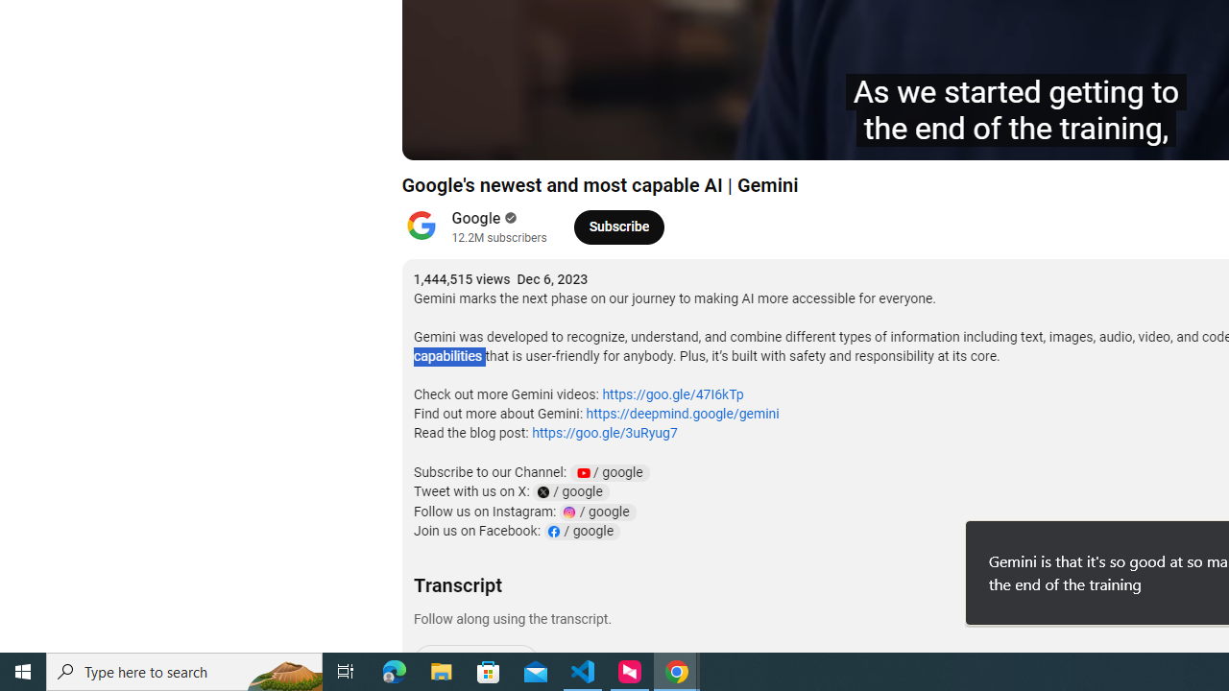  What do you see at coordinates (672, 394) in the screenshot?
I see `https://goo.gle/47I6kTp` at bounding box center [672, 394].